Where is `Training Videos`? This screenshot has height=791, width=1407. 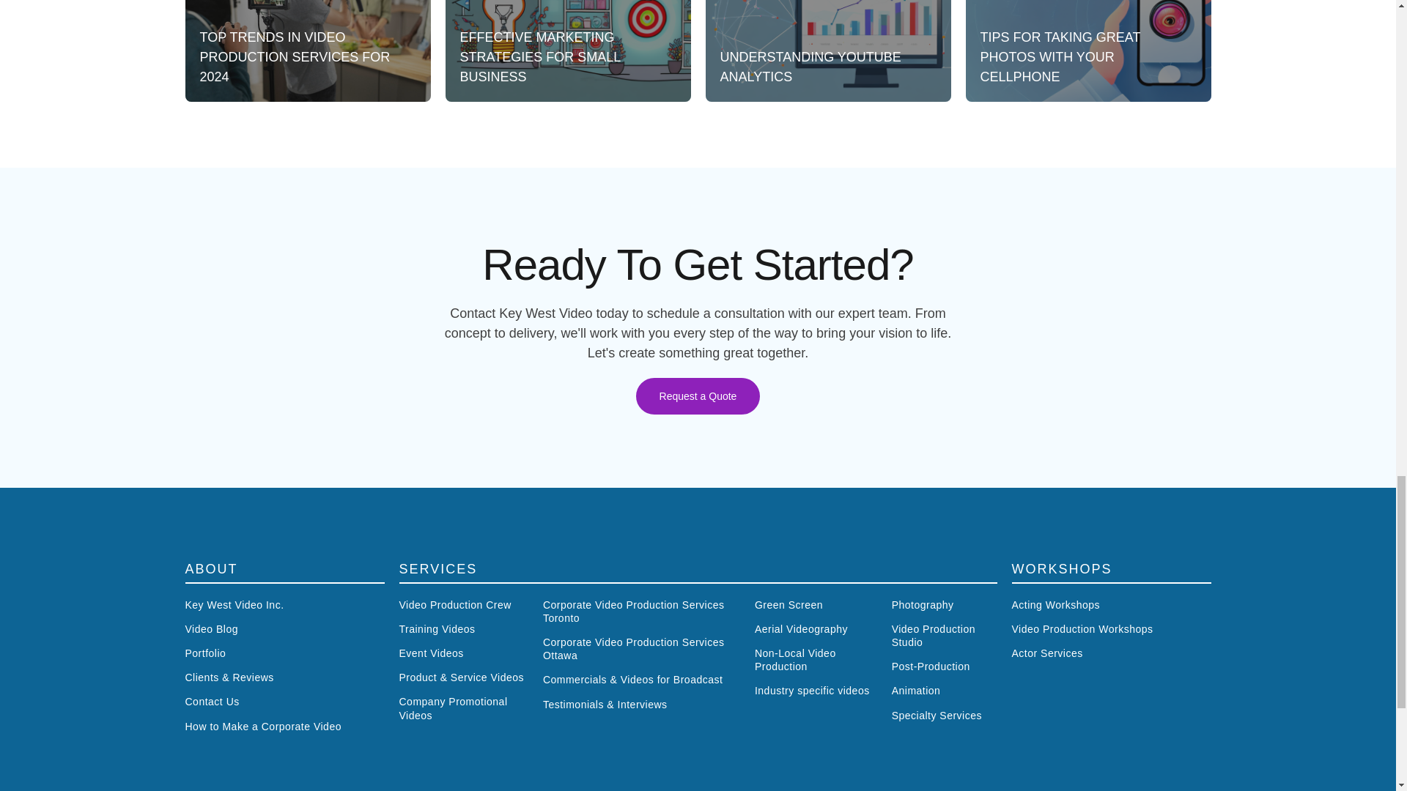
Training Videos is located at coordinates (463, 628).